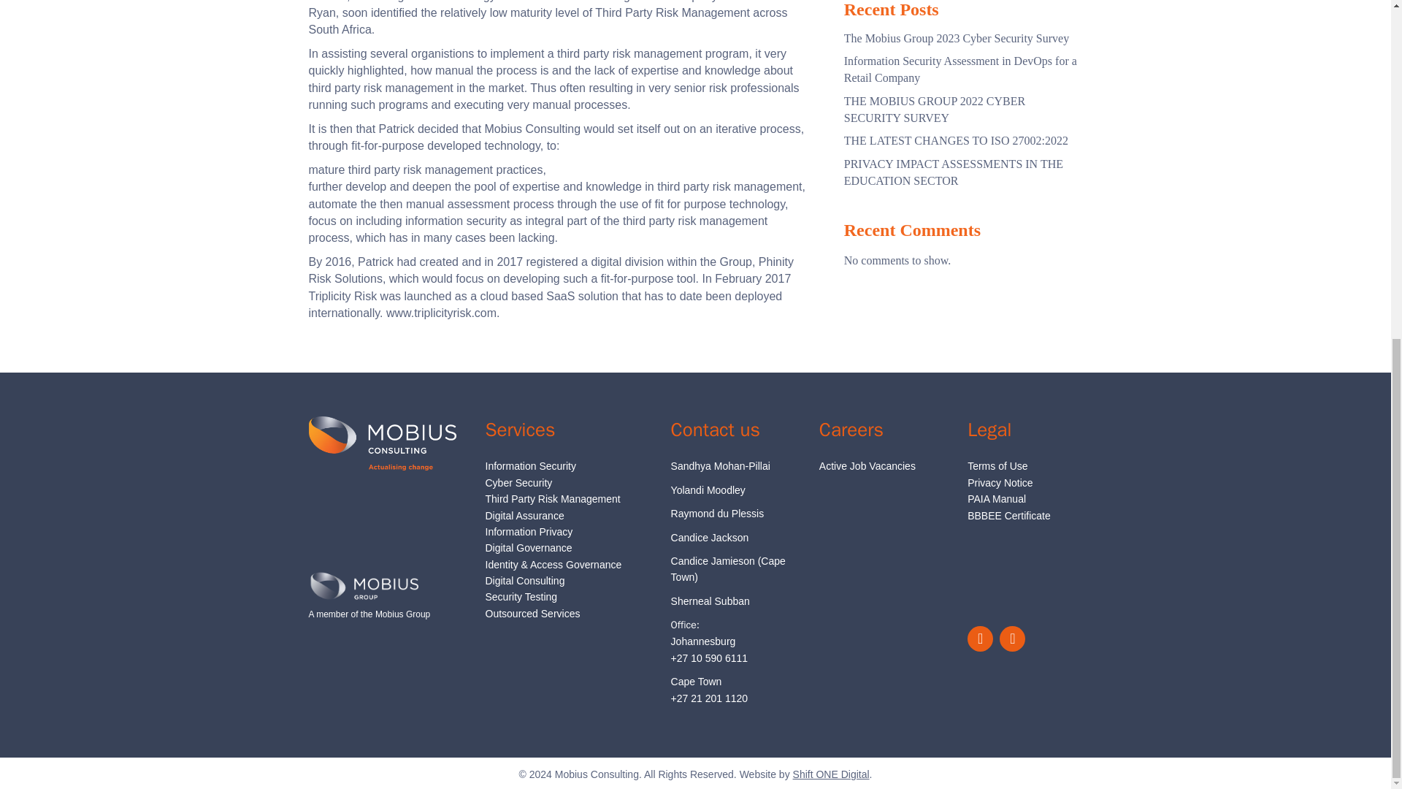 This screenshot has width=1402, height=789. What do you see at coordinates (363, 585) in the screenshot?
I see `Mobius-Group-2019-Logo-CMYK-White` at bounding box center [363, 585].